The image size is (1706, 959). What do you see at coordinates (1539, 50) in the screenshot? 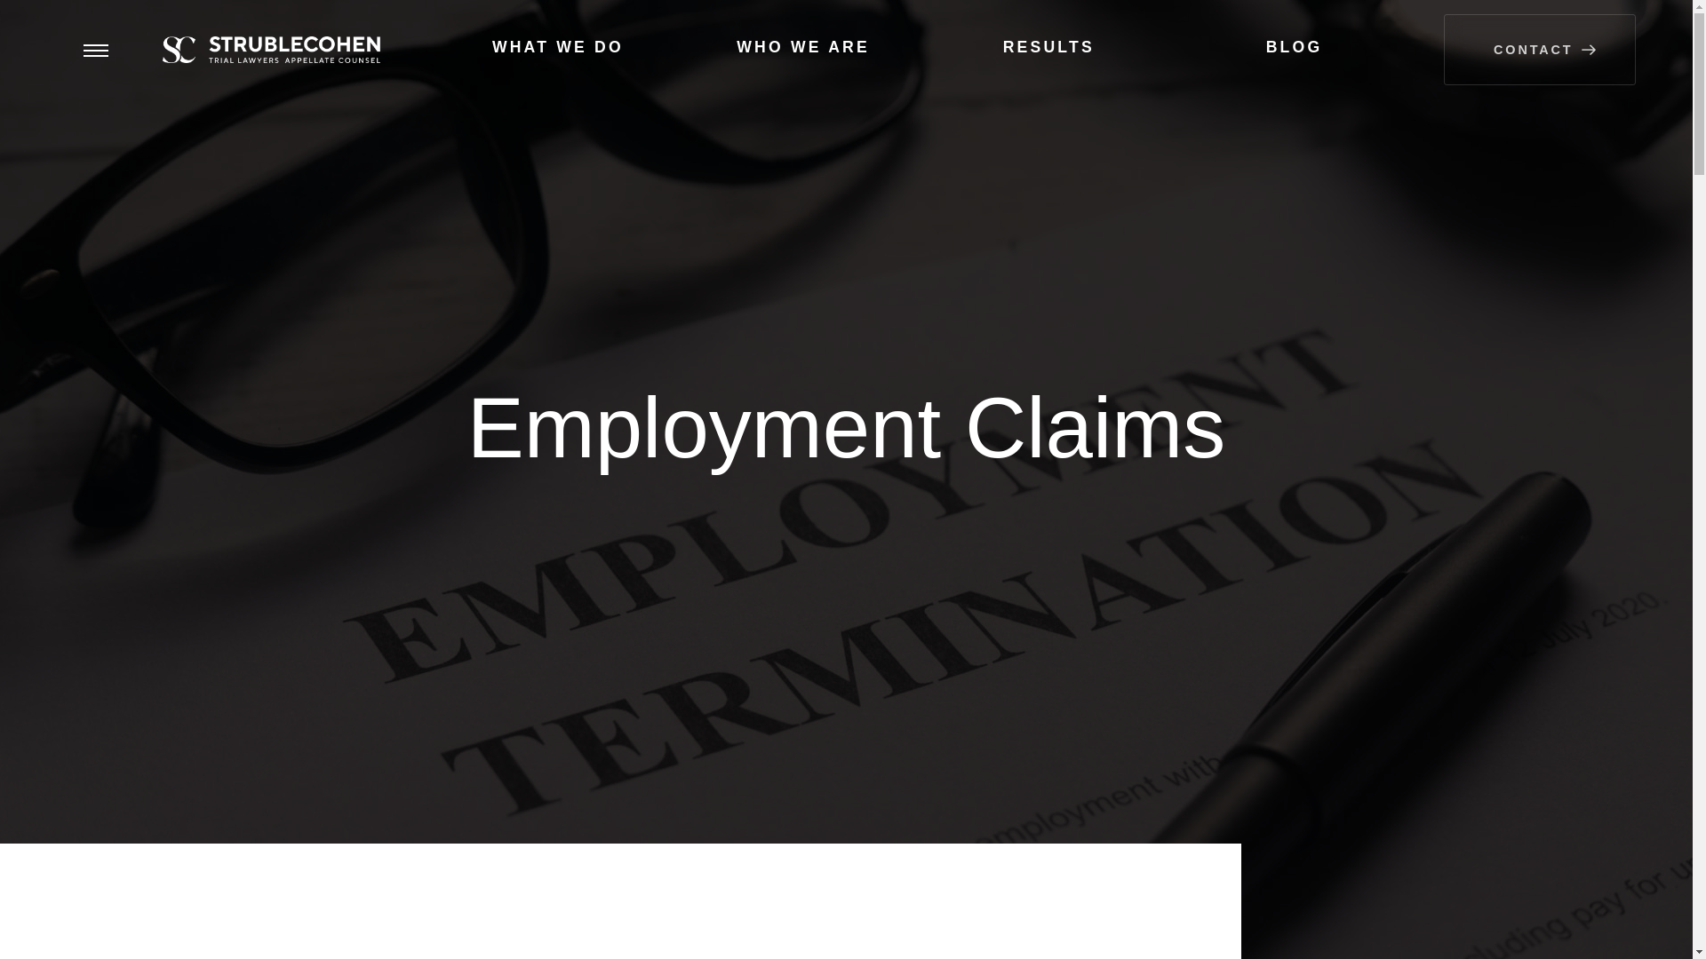
I see `CONTACT` at bounding box center [1539, 50].